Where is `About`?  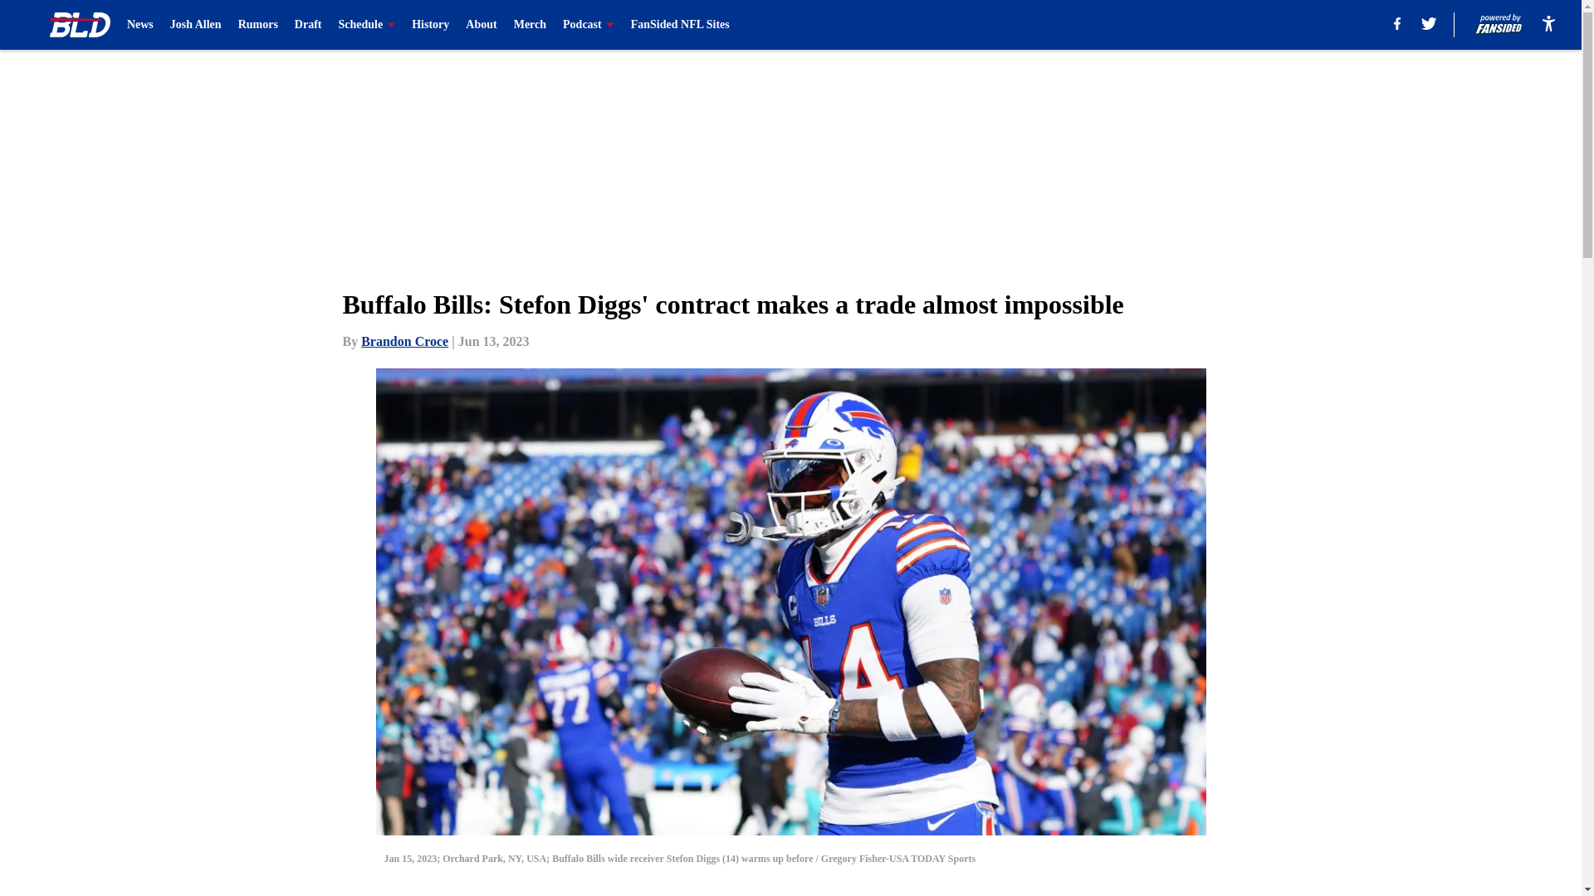 About is located at coordinates (480, 25).